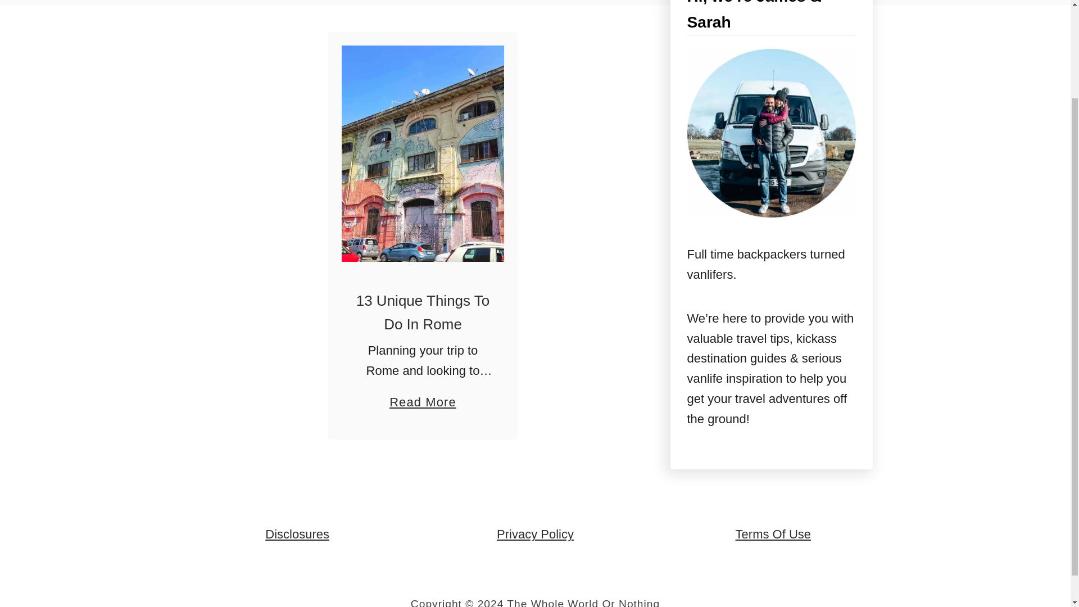  What do you see at coordinates (773, 534) in the screenshot?
I see `Terms Of Use` at bounding box center [773, 534].